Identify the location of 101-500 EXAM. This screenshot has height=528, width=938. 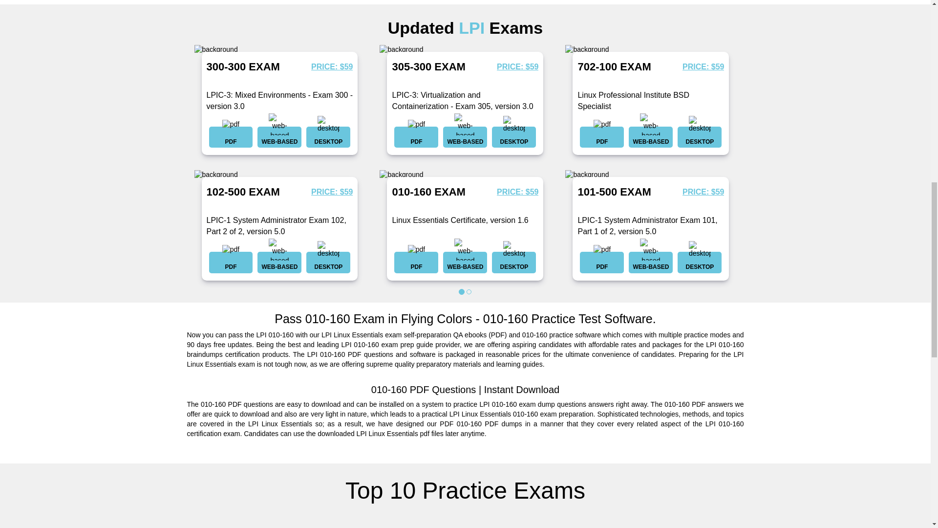
(614, 192).